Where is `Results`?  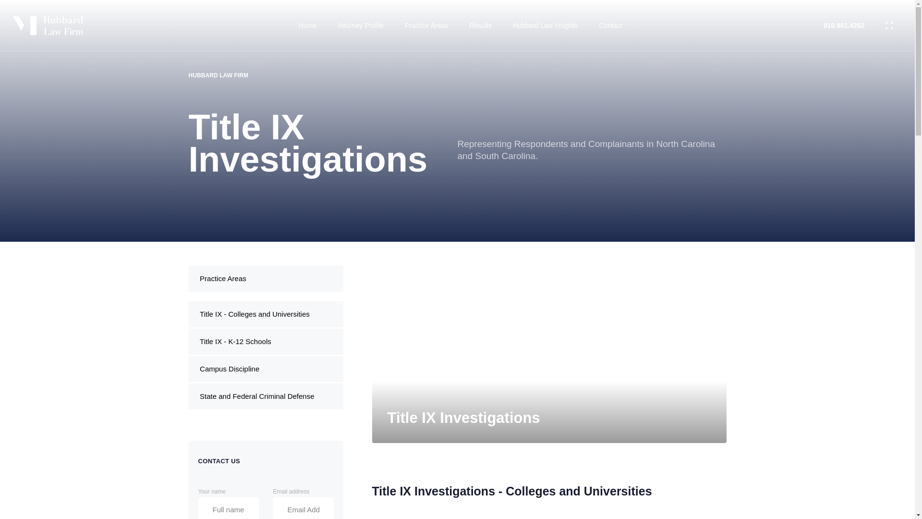
Results is located at coordinates (480, 25).